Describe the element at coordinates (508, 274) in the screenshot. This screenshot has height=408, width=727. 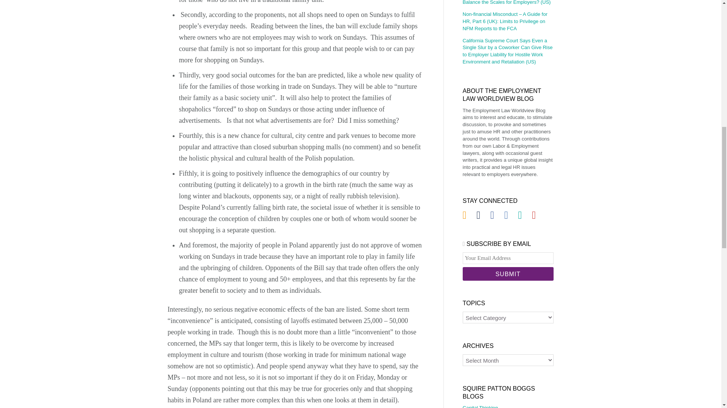
I see `SUBMIT` at that location.